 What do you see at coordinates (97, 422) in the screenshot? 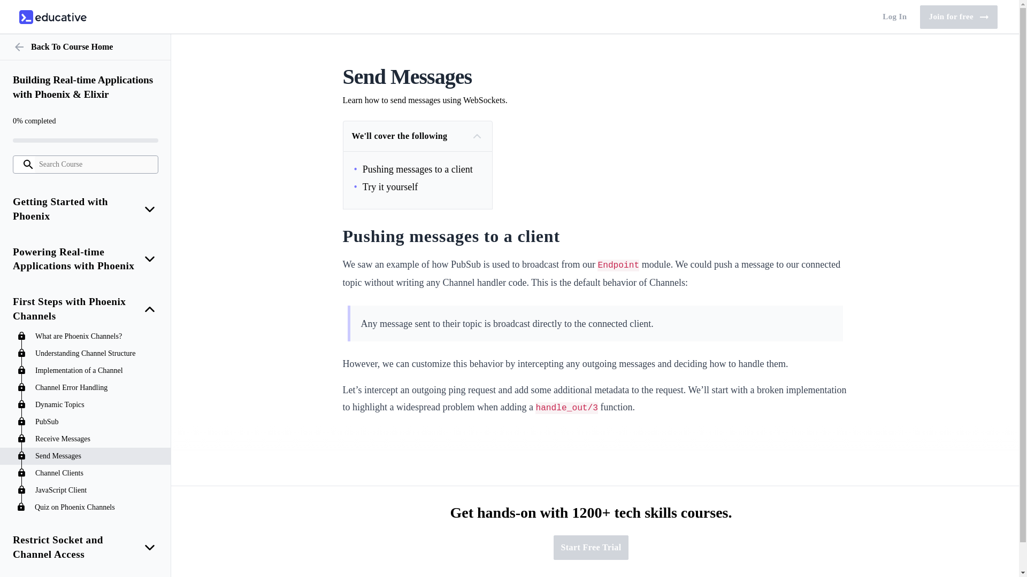
I see `PubSub` at bounding box center [97, 422].